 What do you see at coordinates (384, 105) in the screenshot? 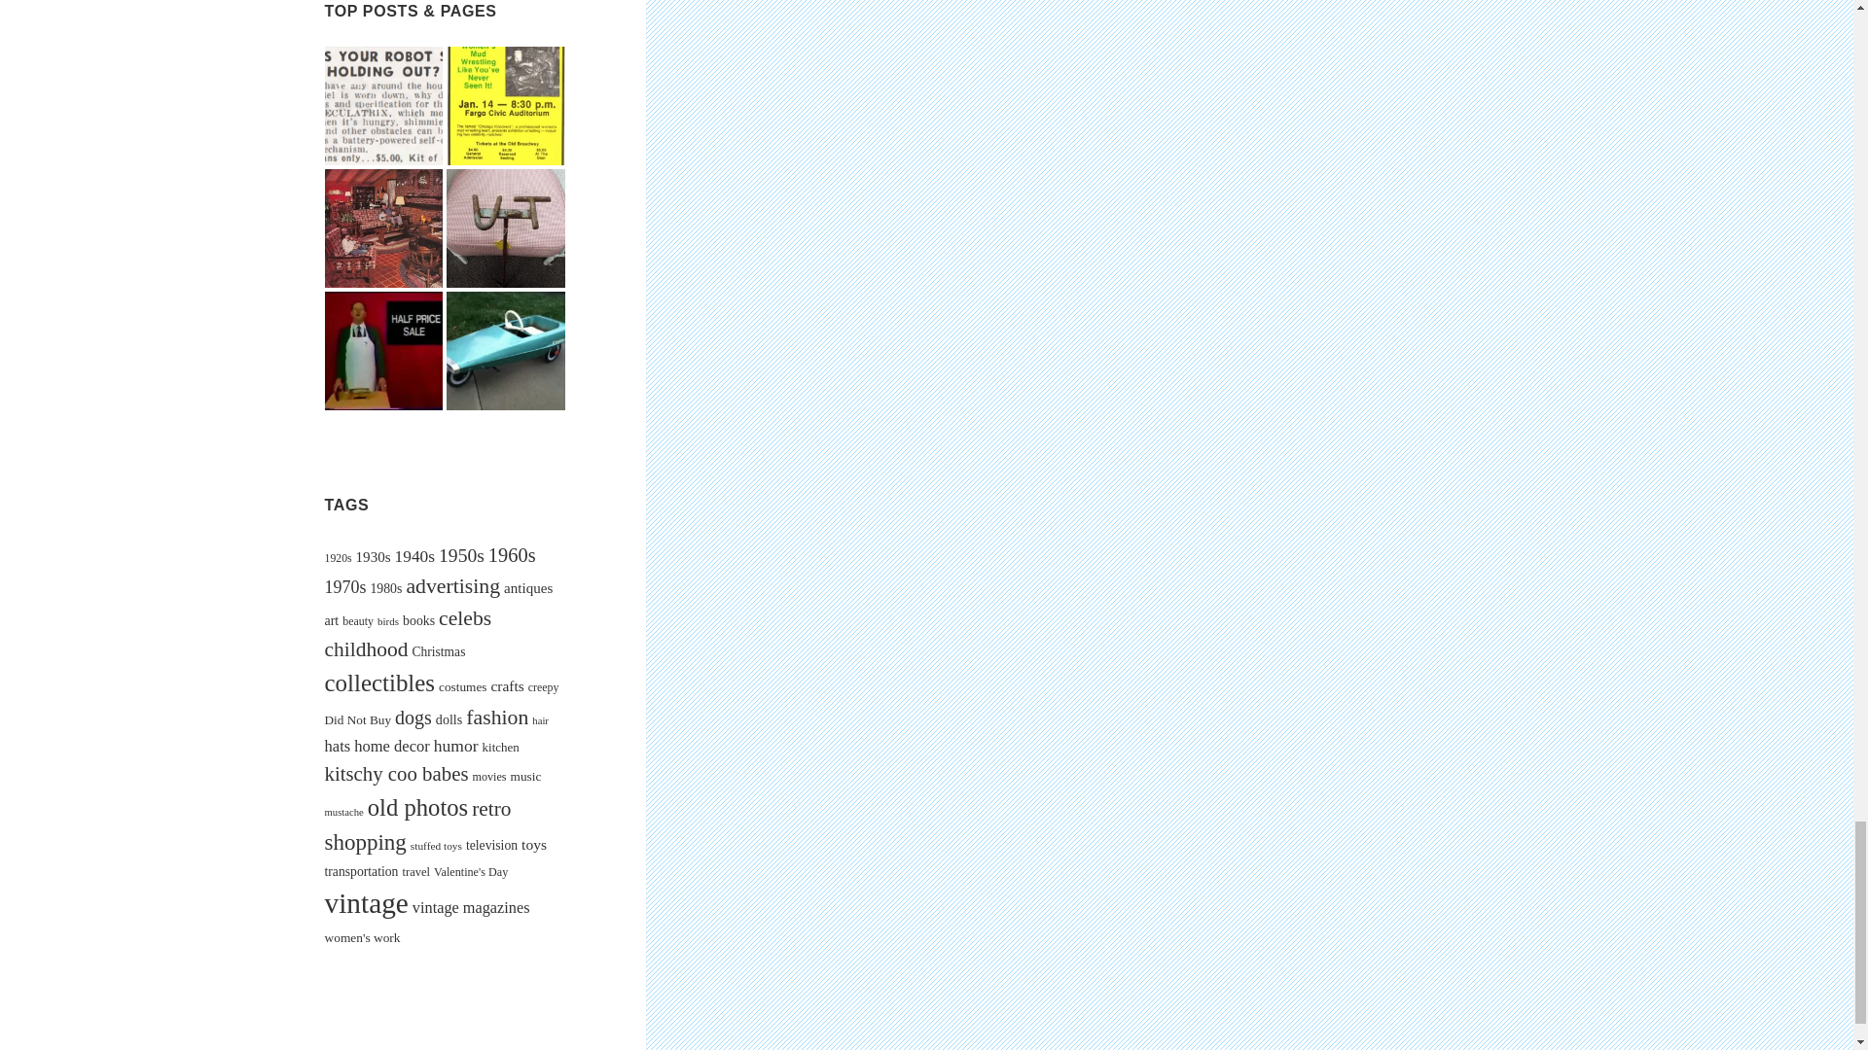
I see `ARE YOU OUT OF ROBOTS?` at bounding box center [384, 105].